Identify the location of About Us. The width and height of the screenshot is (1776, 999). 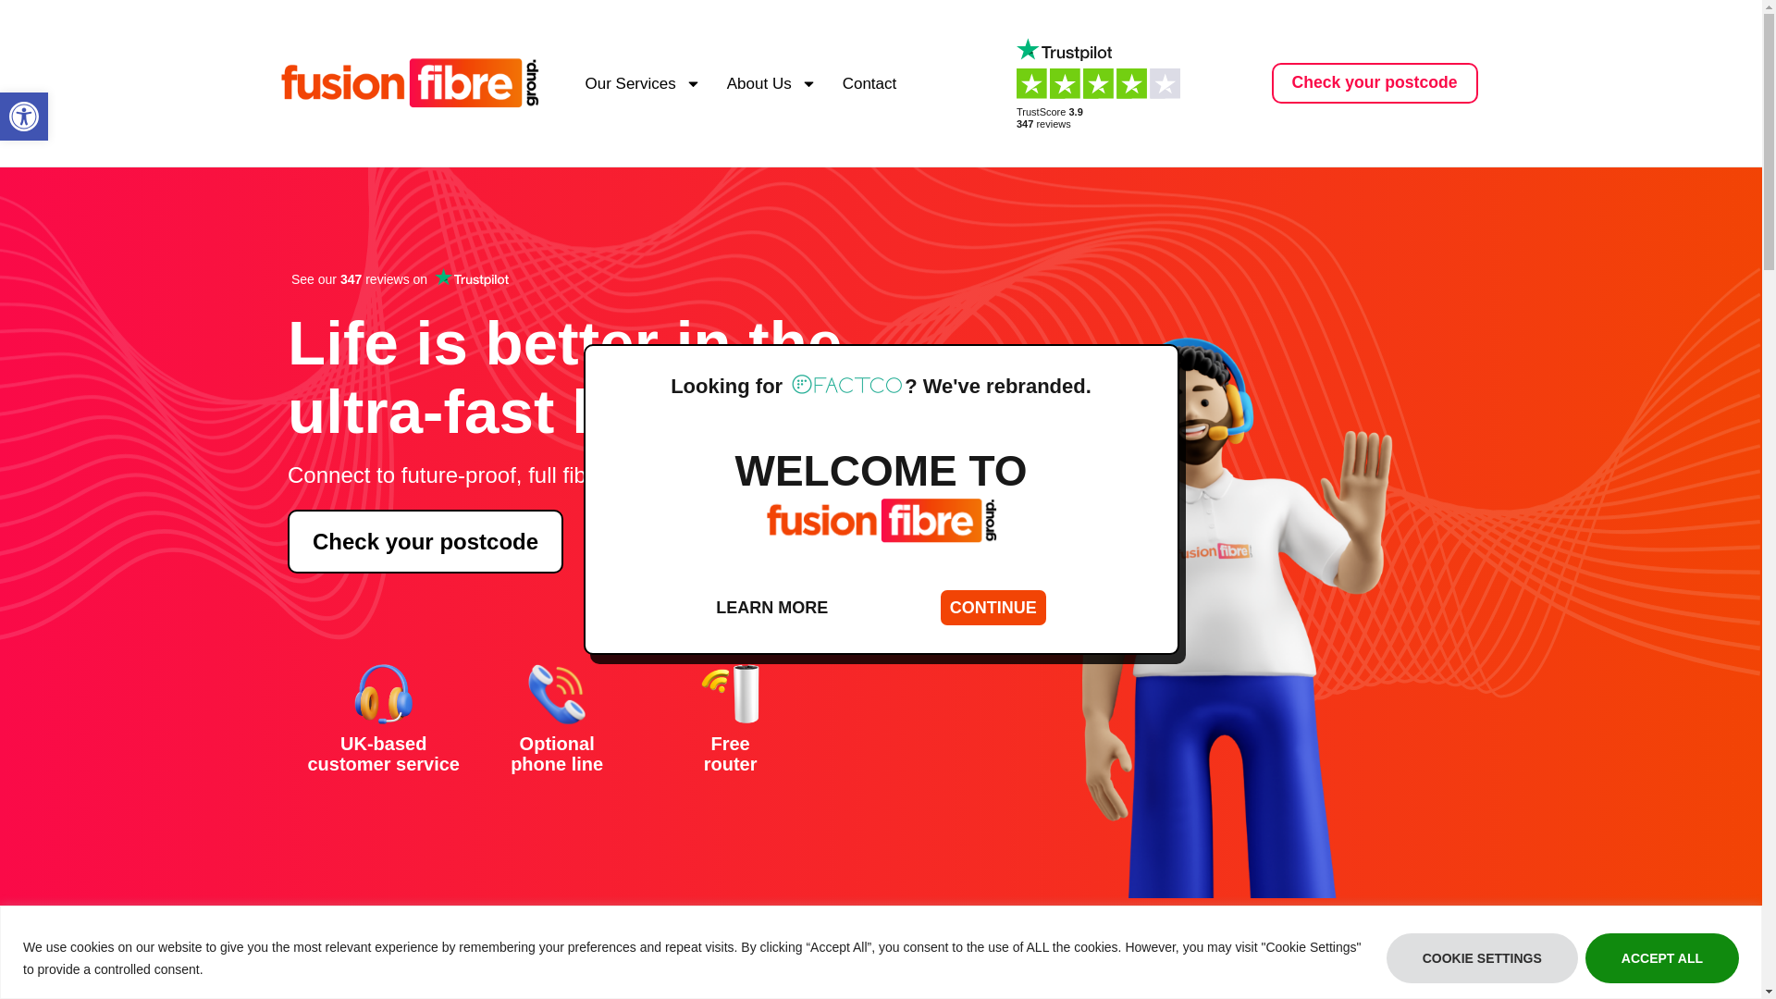
(24, 117).